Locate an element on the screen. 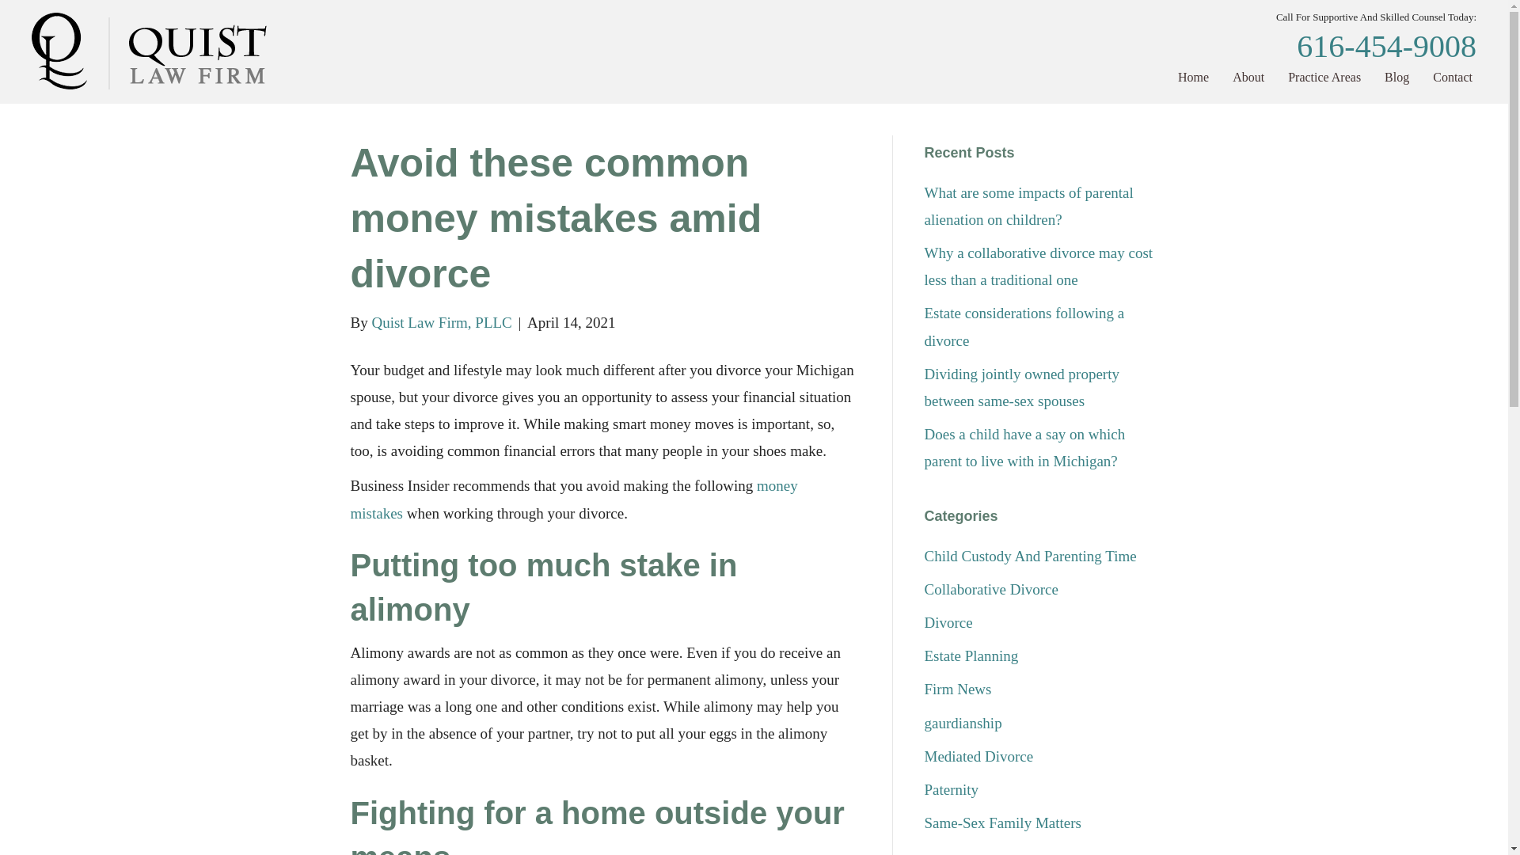 The image size is (1520, 855). About is located at coordinates (1248, 77).